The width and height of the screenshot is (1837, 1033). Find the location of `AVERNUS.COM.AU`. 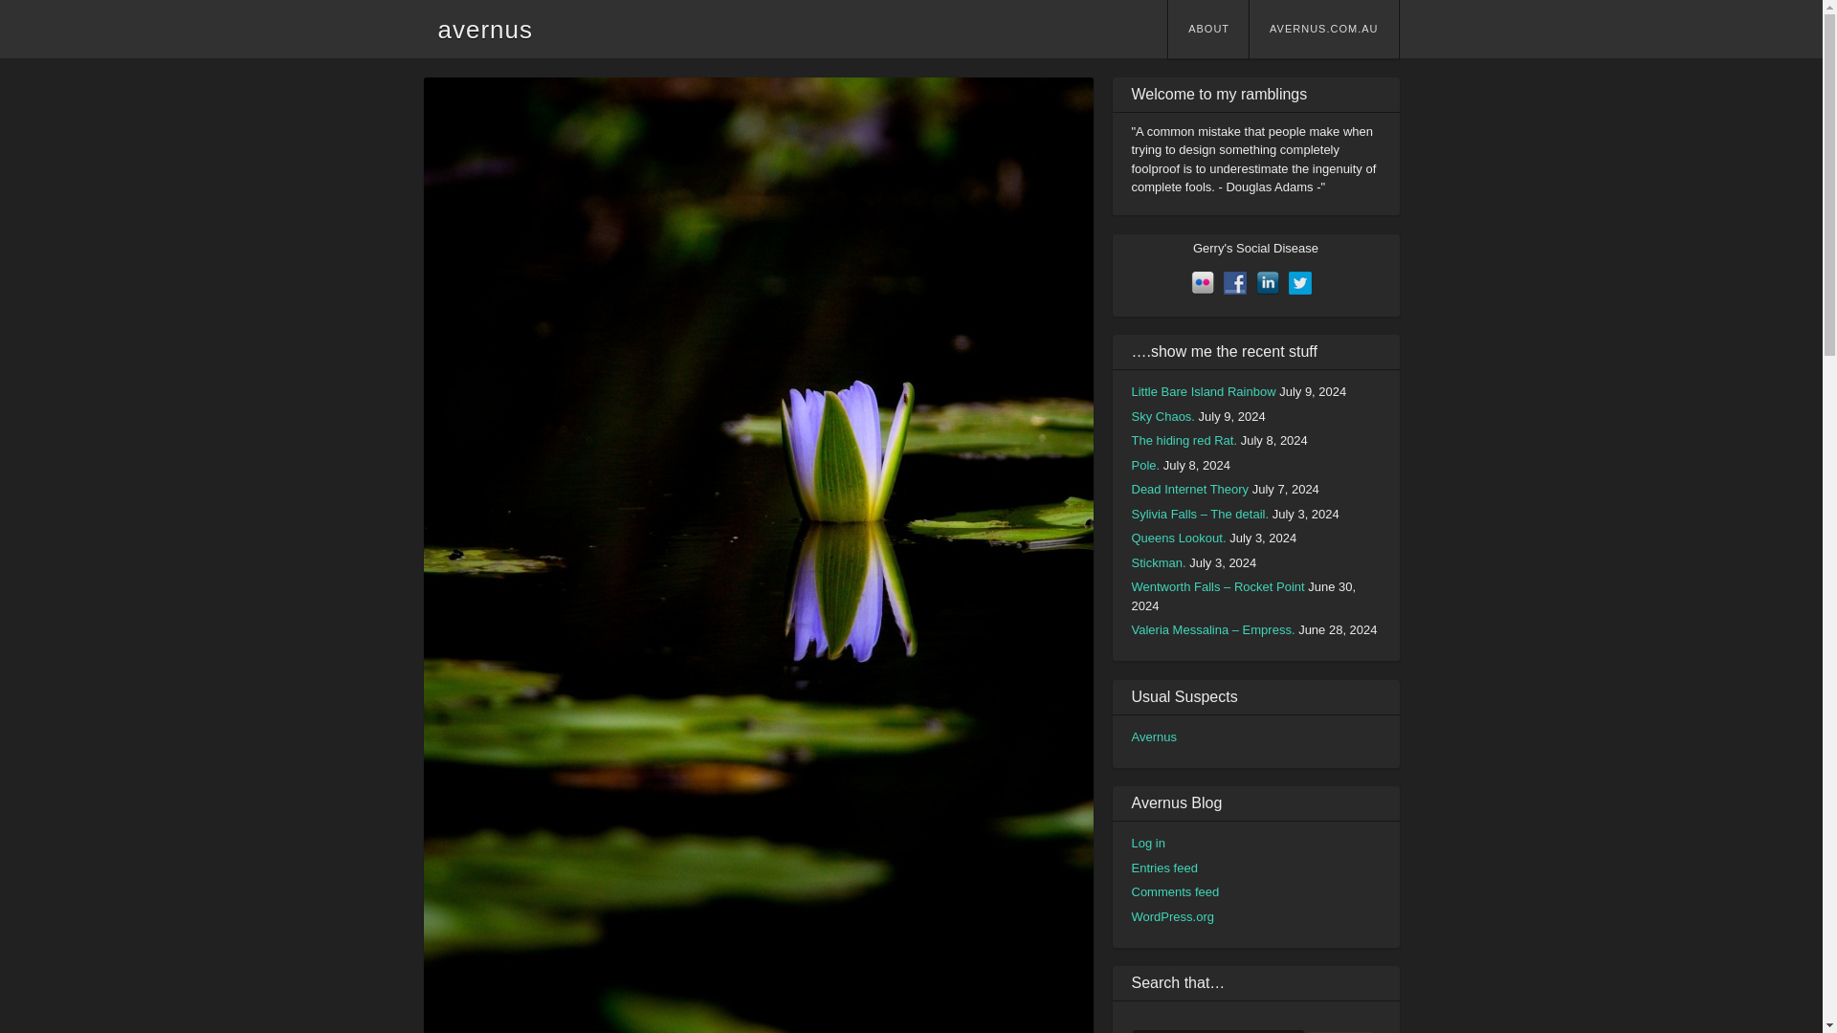

AVERNUS.COM.AU is located at coordinates (1323, 29).